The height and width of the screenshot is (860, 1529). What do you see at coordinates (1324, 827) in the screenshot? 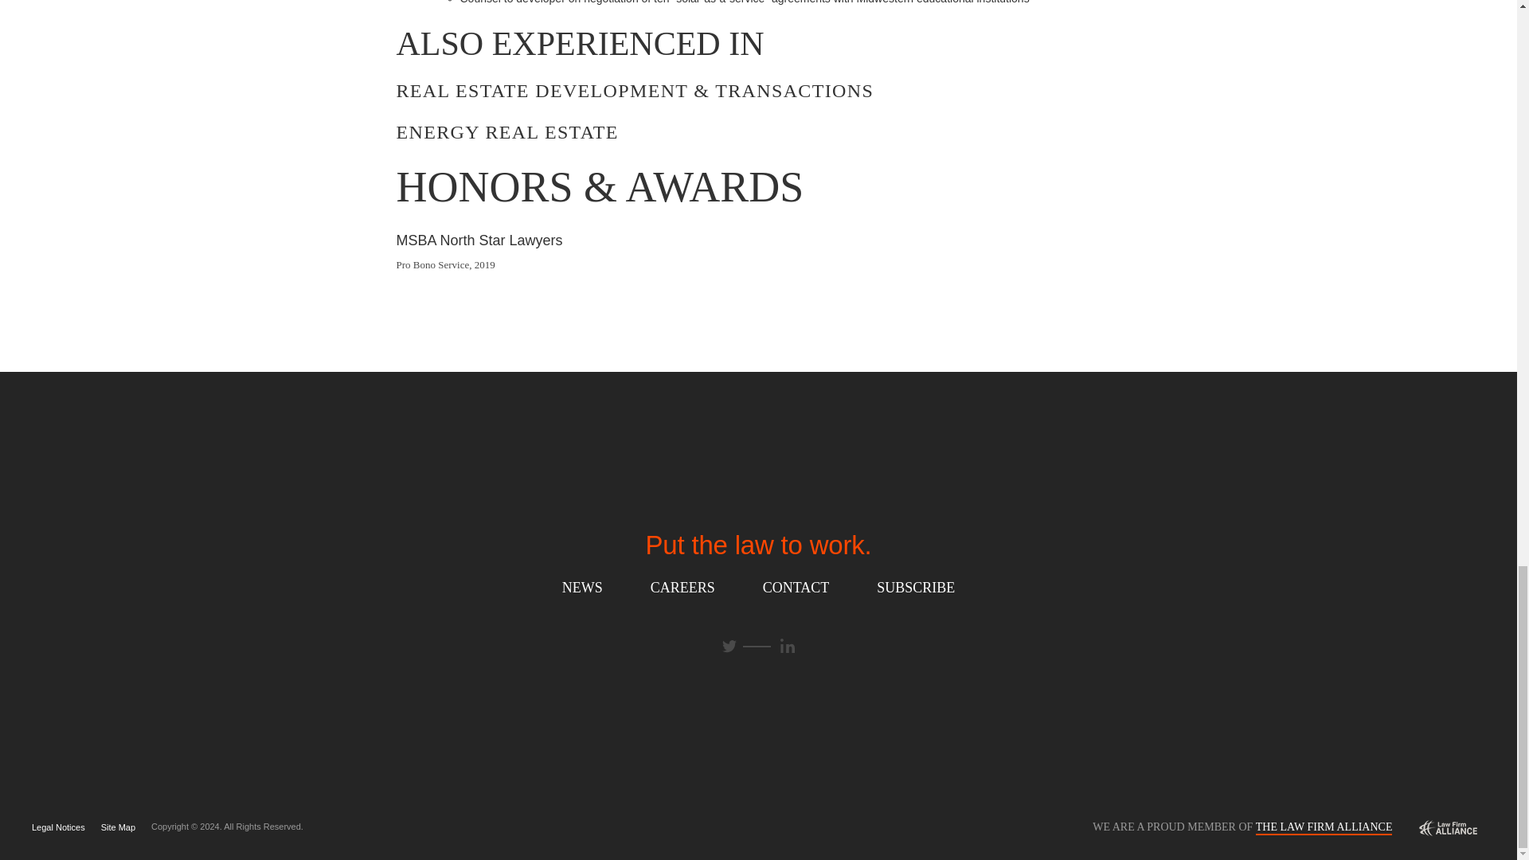
I see `THE LAW FIRM ALLIANCE` at bounding box center [1324, 827].